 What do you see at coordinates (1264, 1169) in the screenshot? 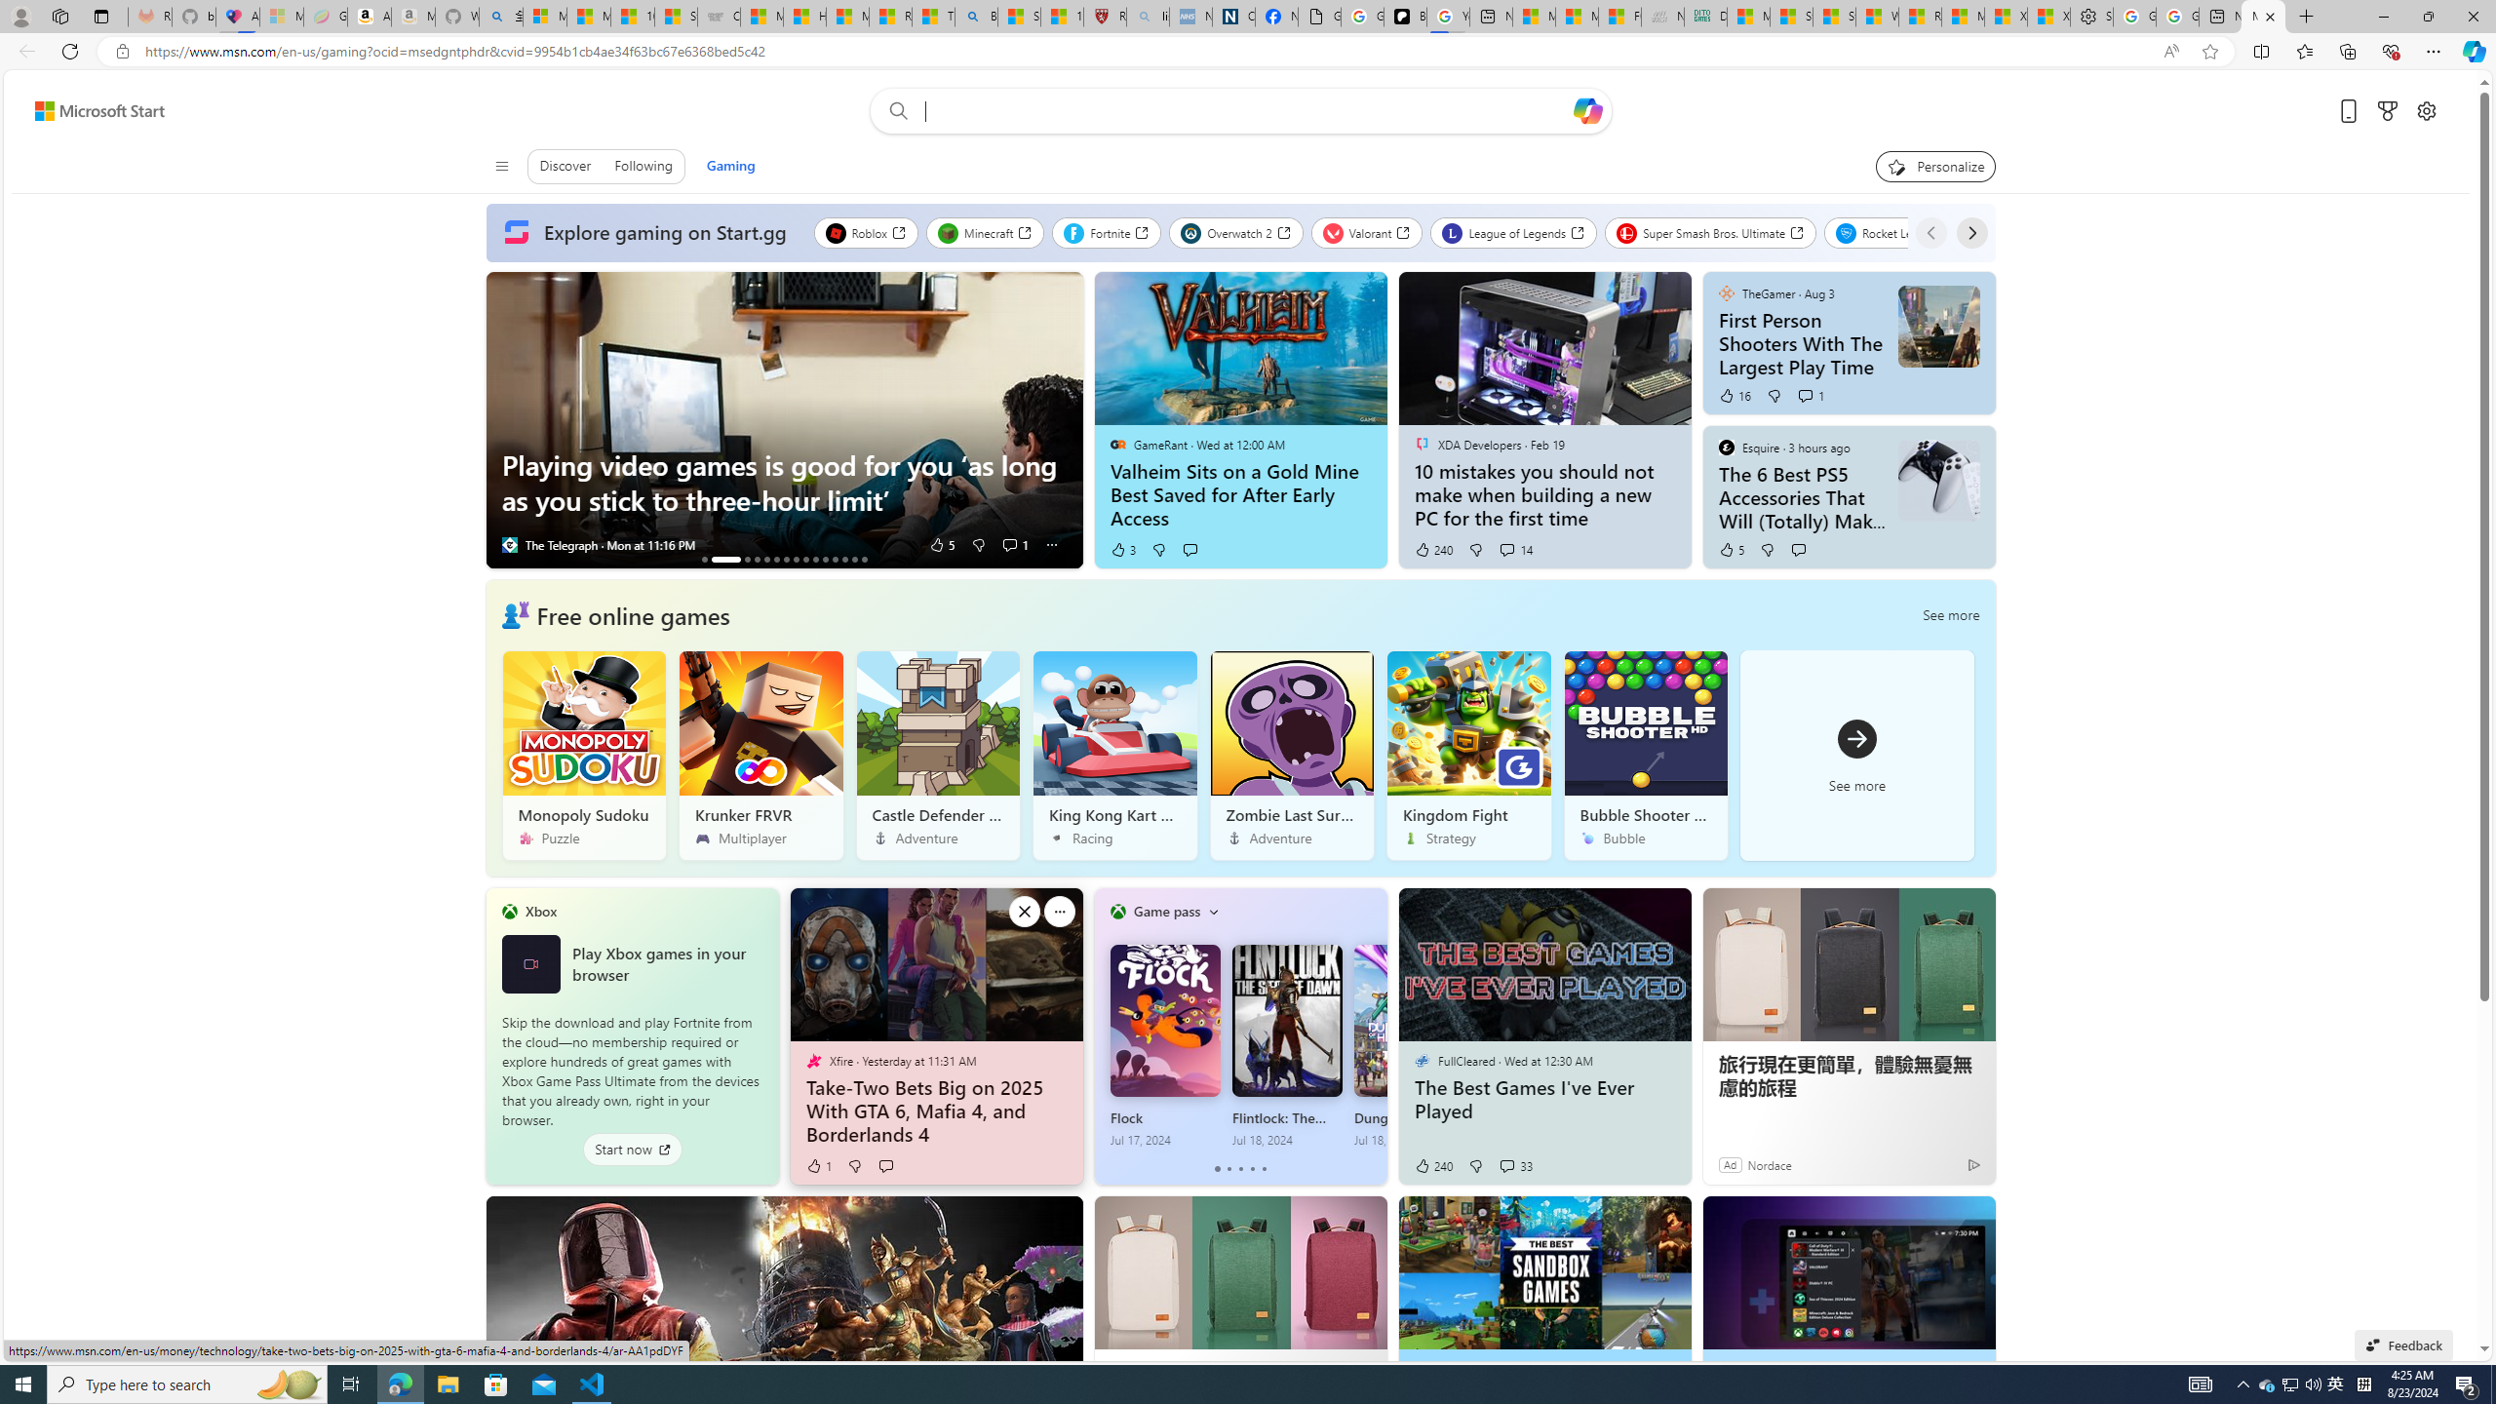
I see `tab-4` at bounding box center [1264, 1169].